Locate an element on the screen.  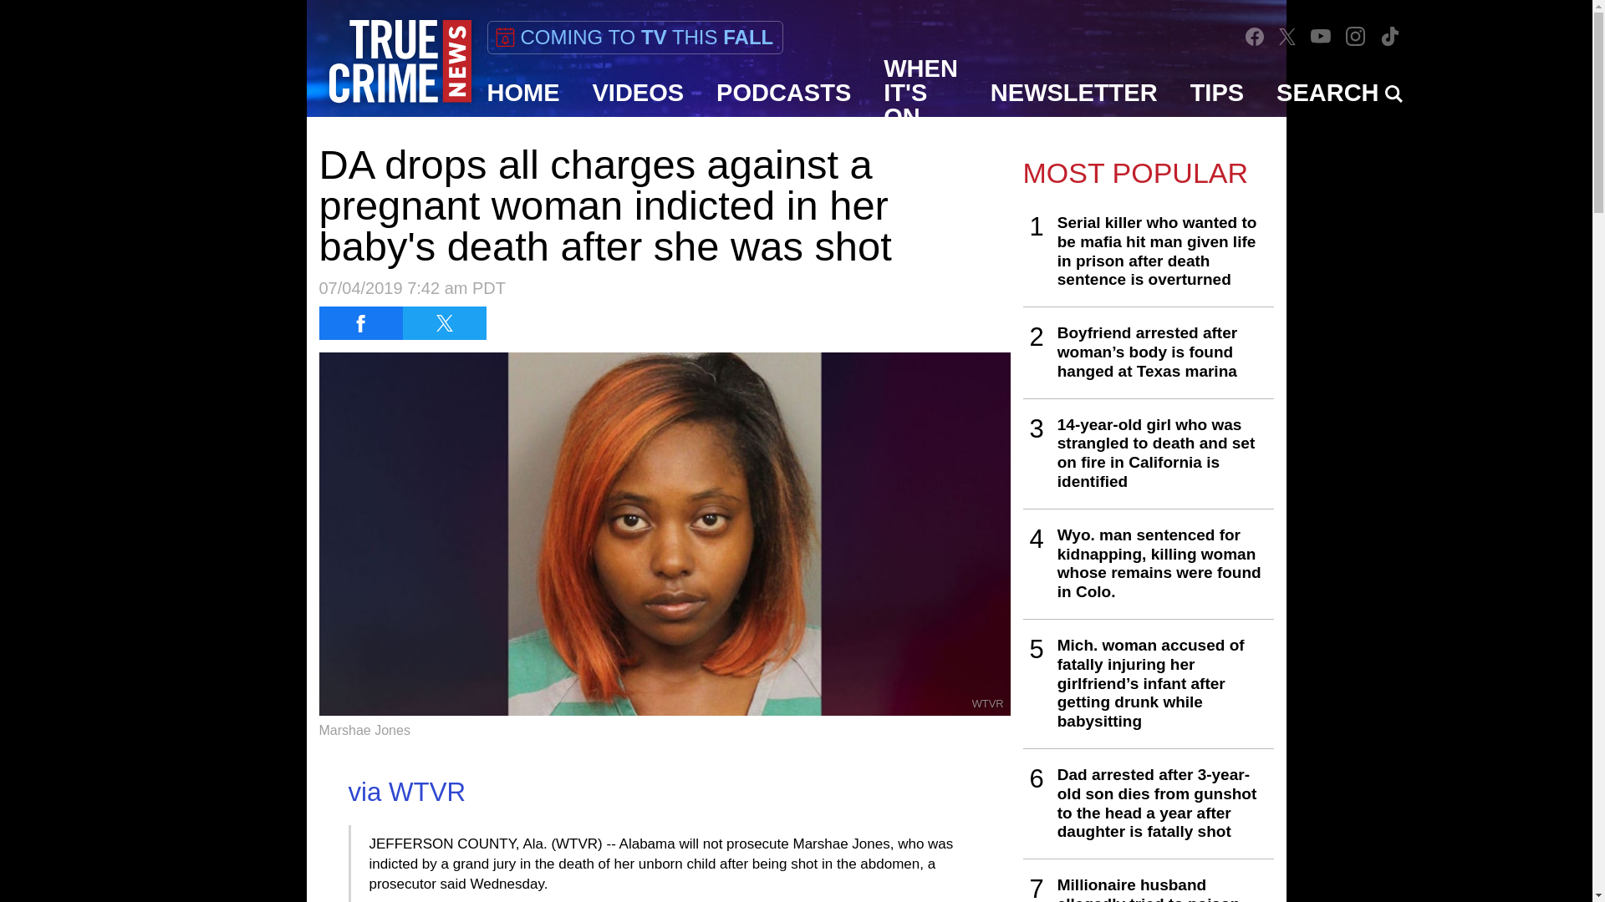
NEWSLETTER is located at coordinates (1074, 93).